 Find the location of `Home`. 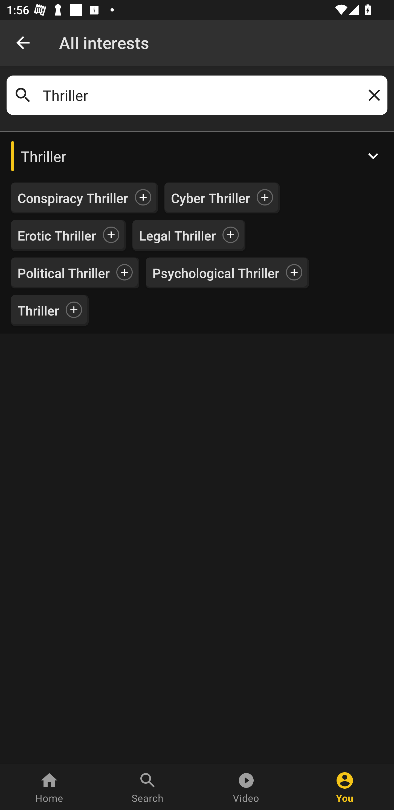

Home is located at coordinates (49, 787).